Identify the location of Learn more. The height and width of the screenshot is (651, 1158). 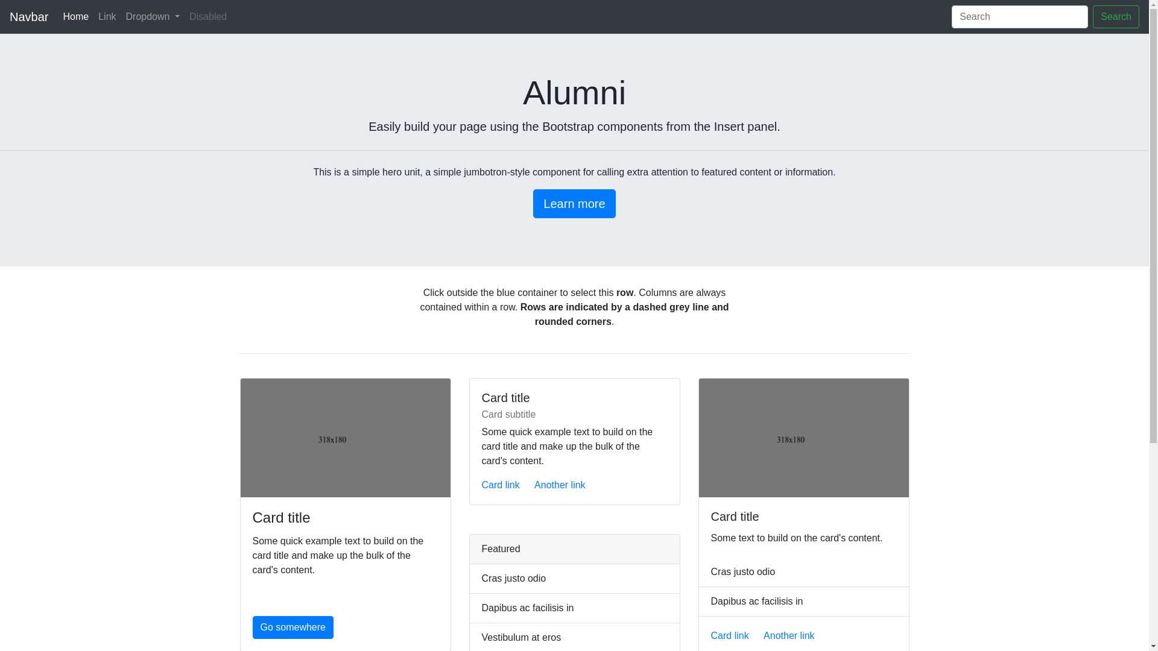
(574, 204).